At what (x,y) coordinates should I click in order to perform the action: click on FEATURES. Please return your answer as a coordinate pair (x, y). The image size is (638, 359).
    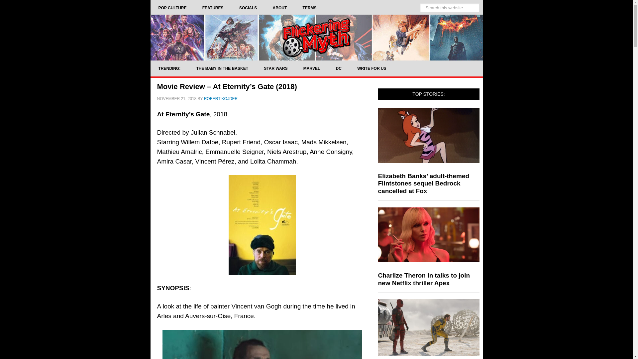
    Looking at the image, I should click on (213, 8).